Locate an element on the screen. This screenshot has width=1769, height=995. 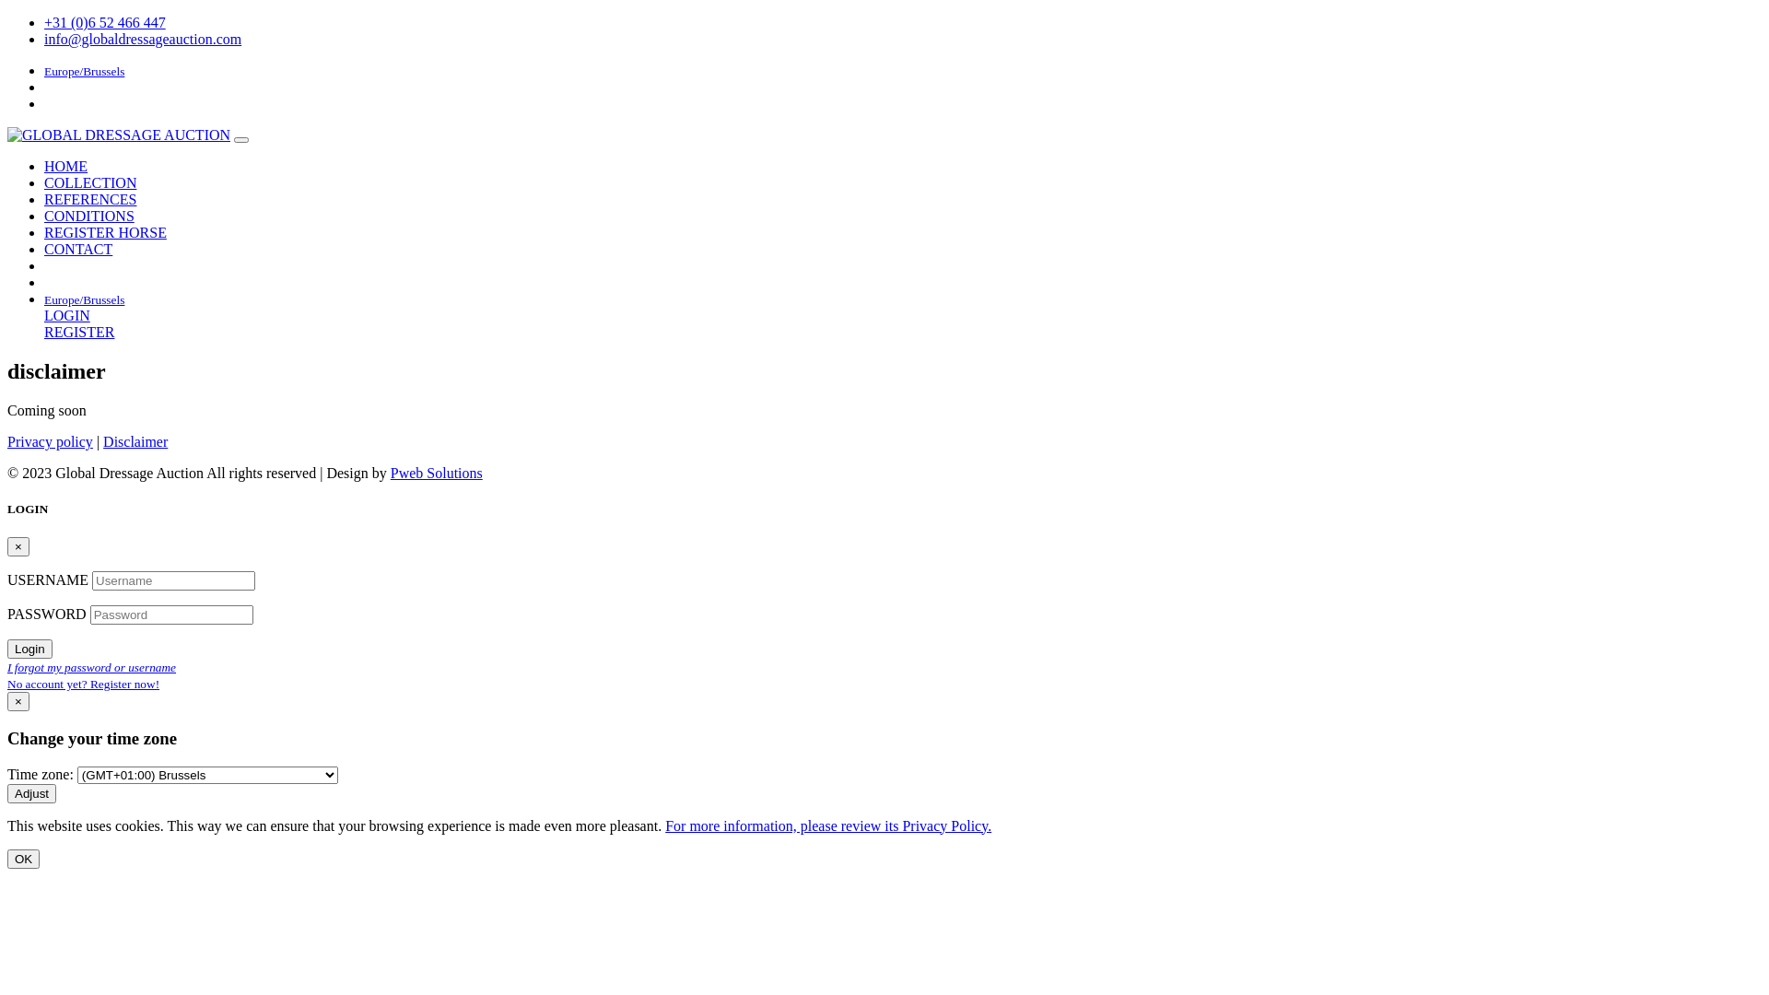
Adjust is located at coordinates (31, 794).